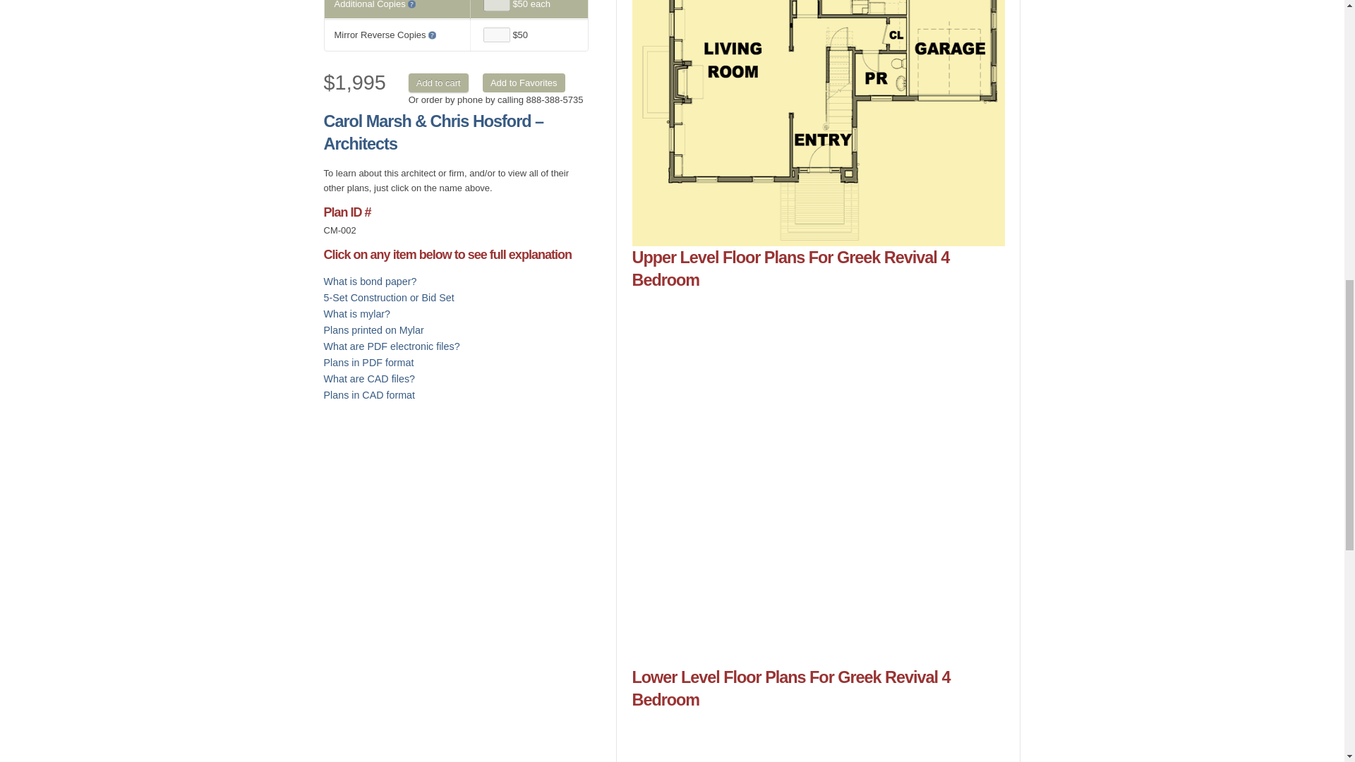 The image size is (1355, 762). Describe the element at coordinates (370, 281) in the screenshot. I see `What is bond paper?` at that location.